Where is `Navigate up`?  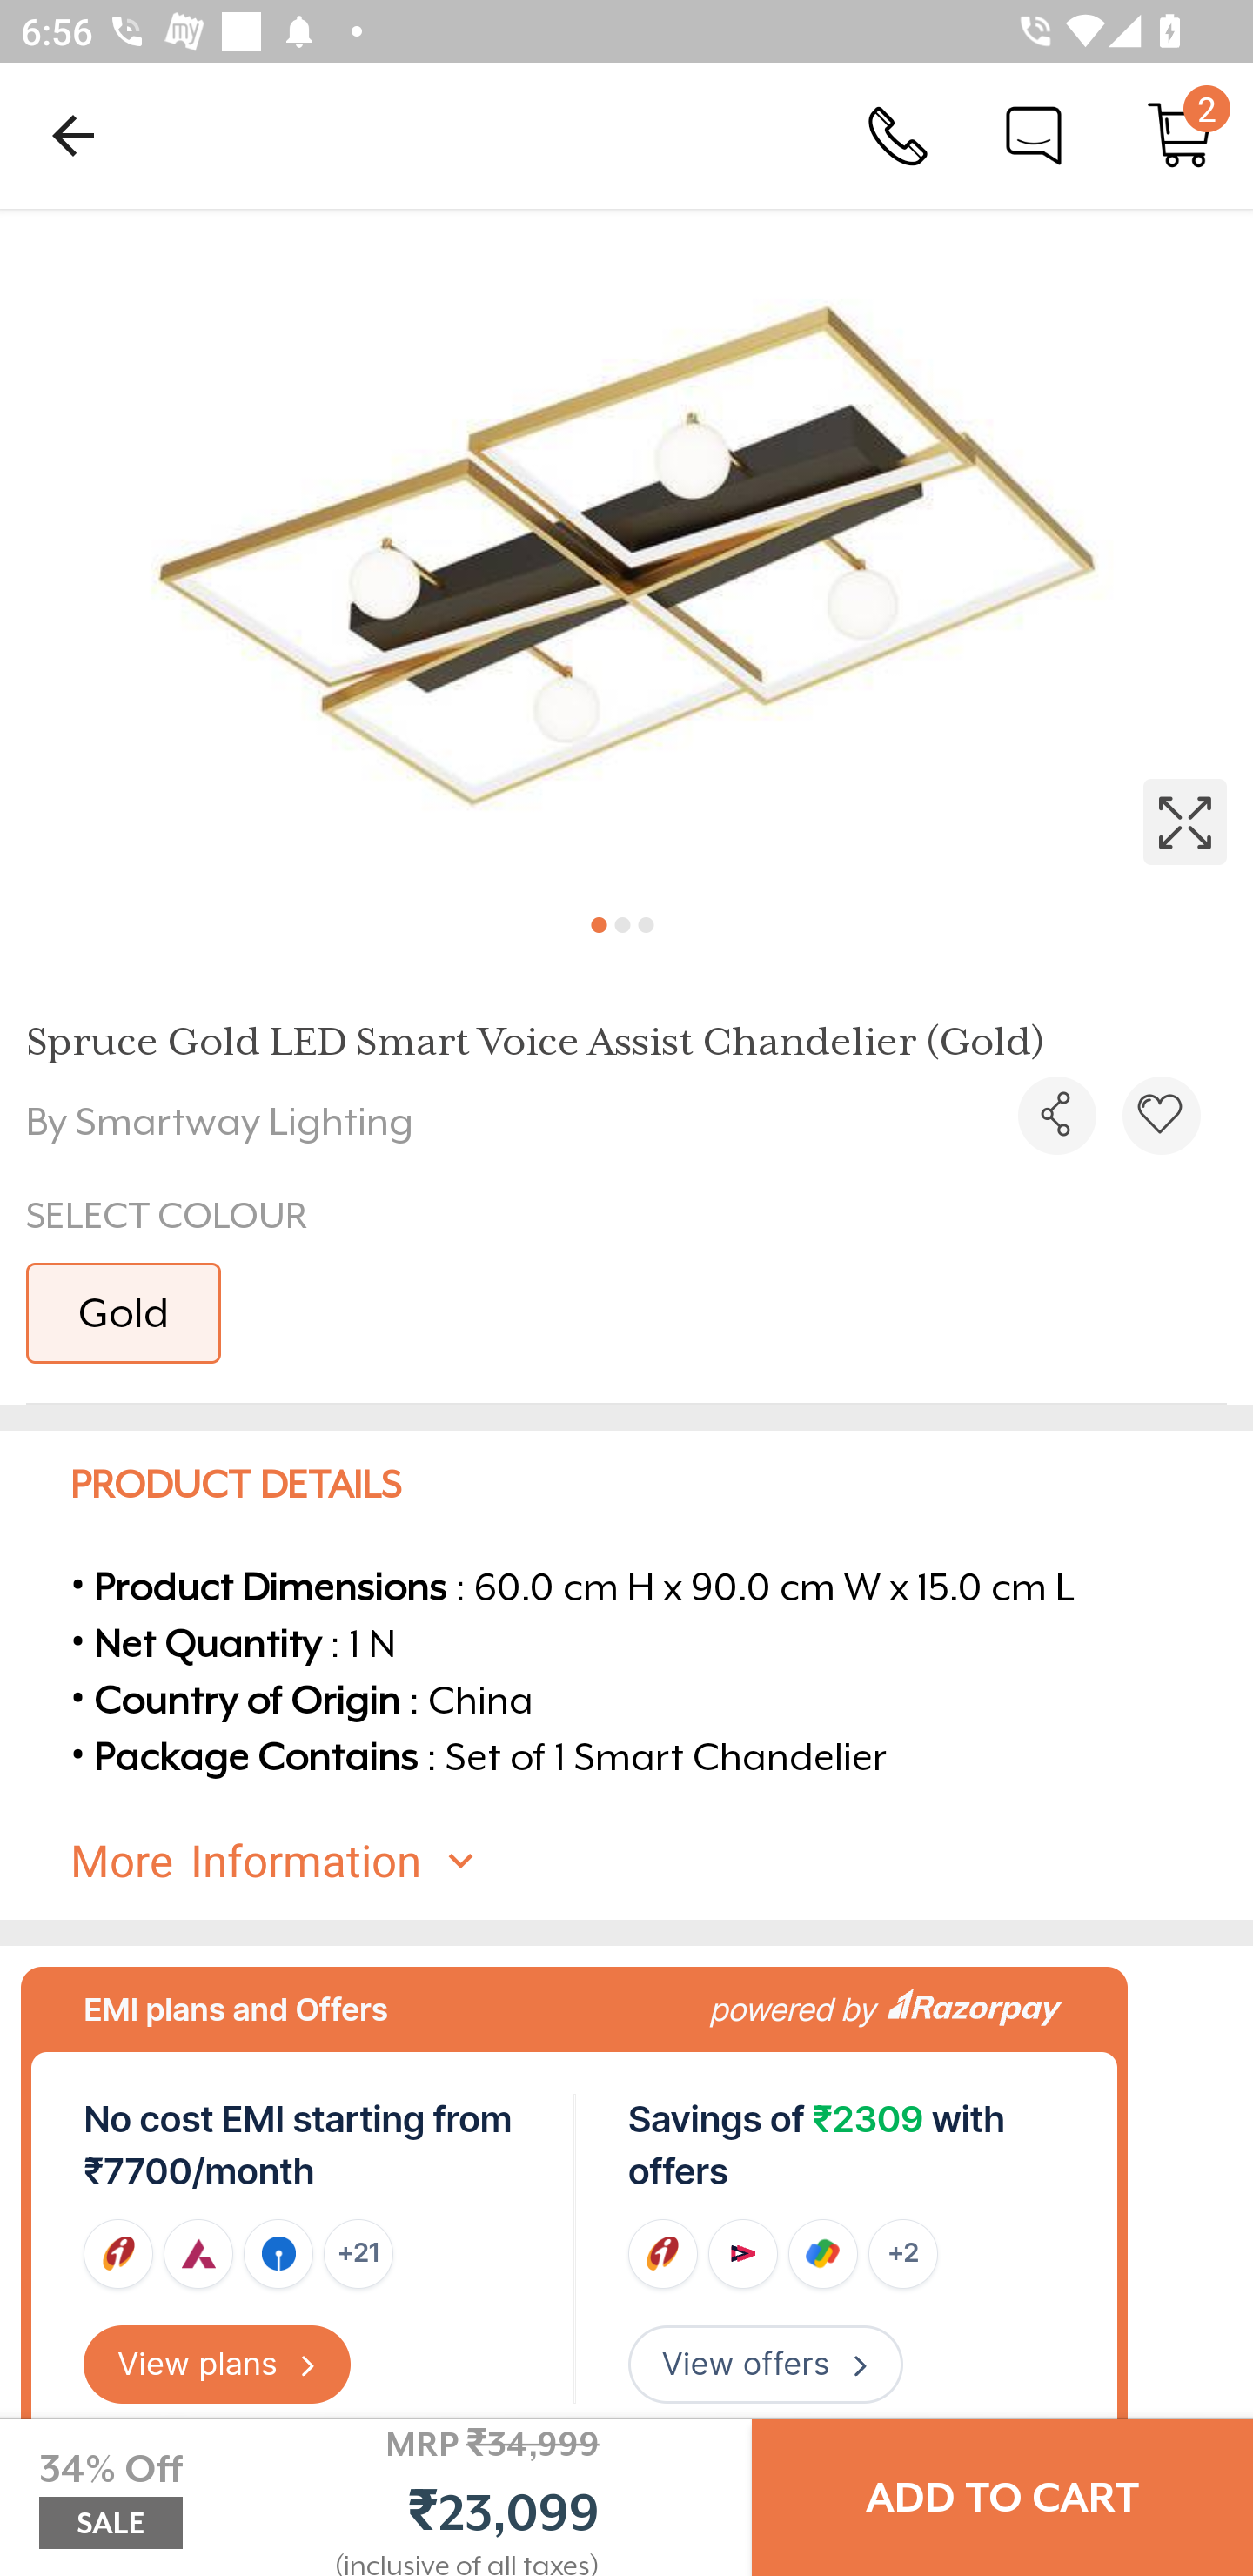
Navigate up is located at coordinates (73, 135).